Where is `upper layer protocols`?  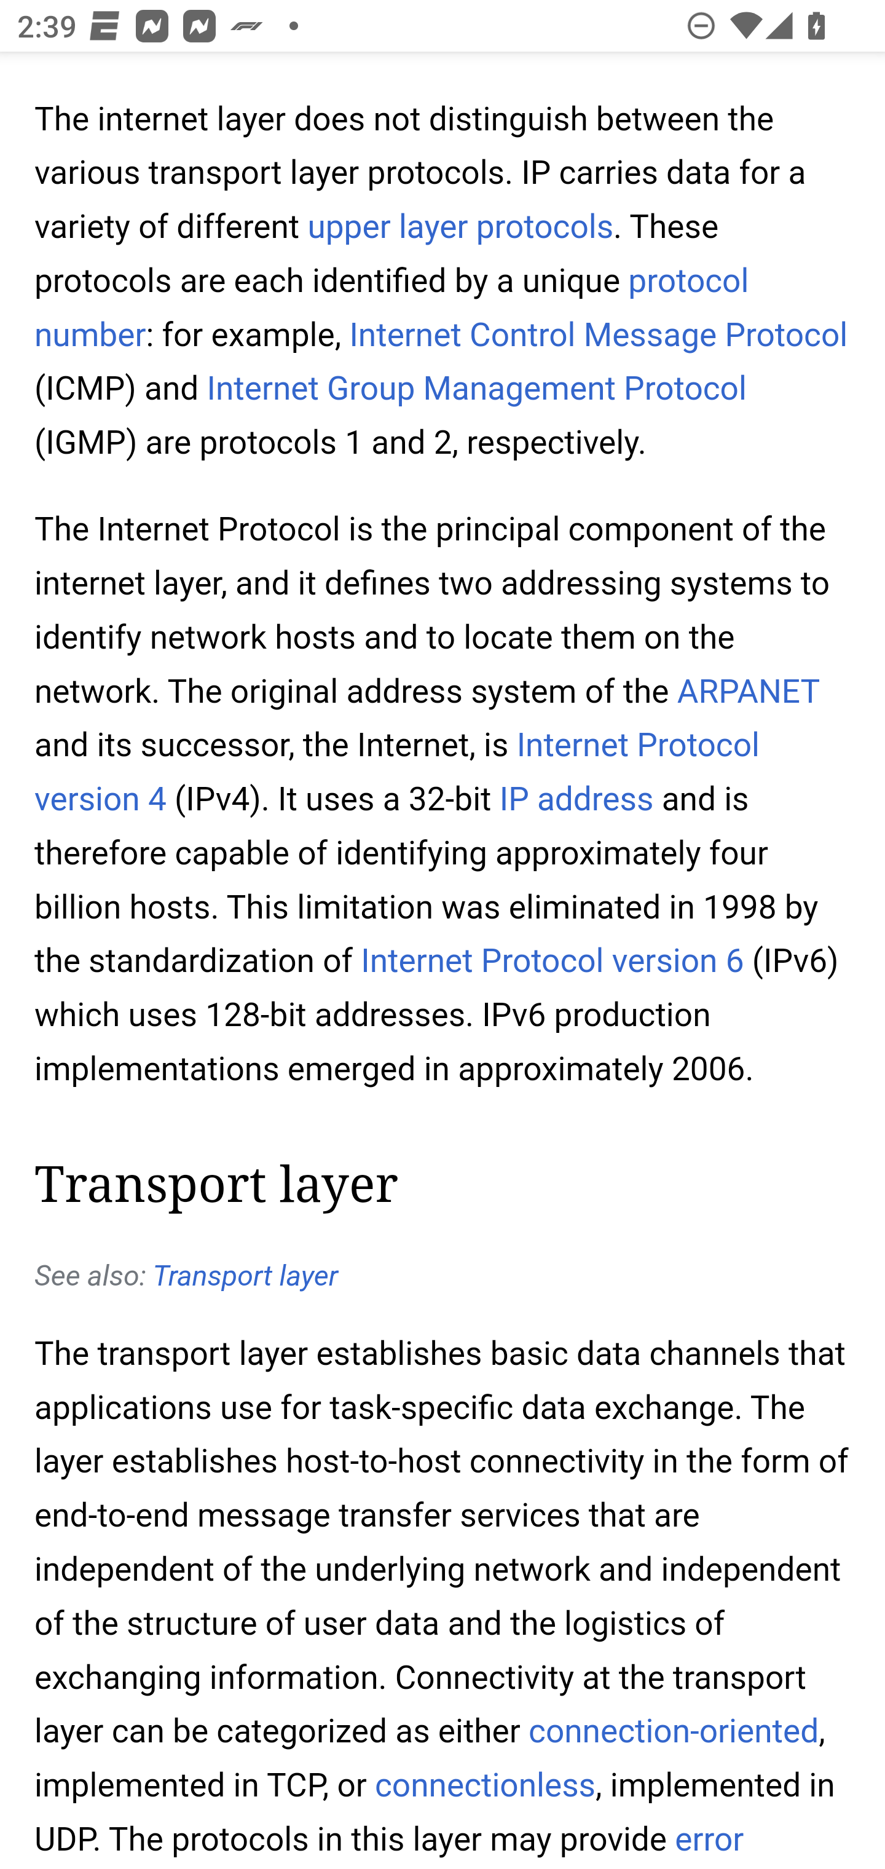 upper layer protocols is located at coordinates (460, 230).